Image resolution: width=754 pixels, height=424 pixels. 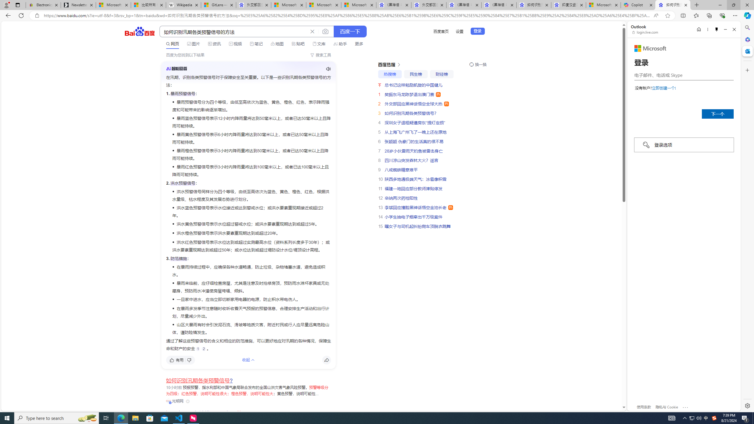 I want to click on Electronics, Cars, Fashion, Collectibles & More | eBay, so click(x=43, y=5).